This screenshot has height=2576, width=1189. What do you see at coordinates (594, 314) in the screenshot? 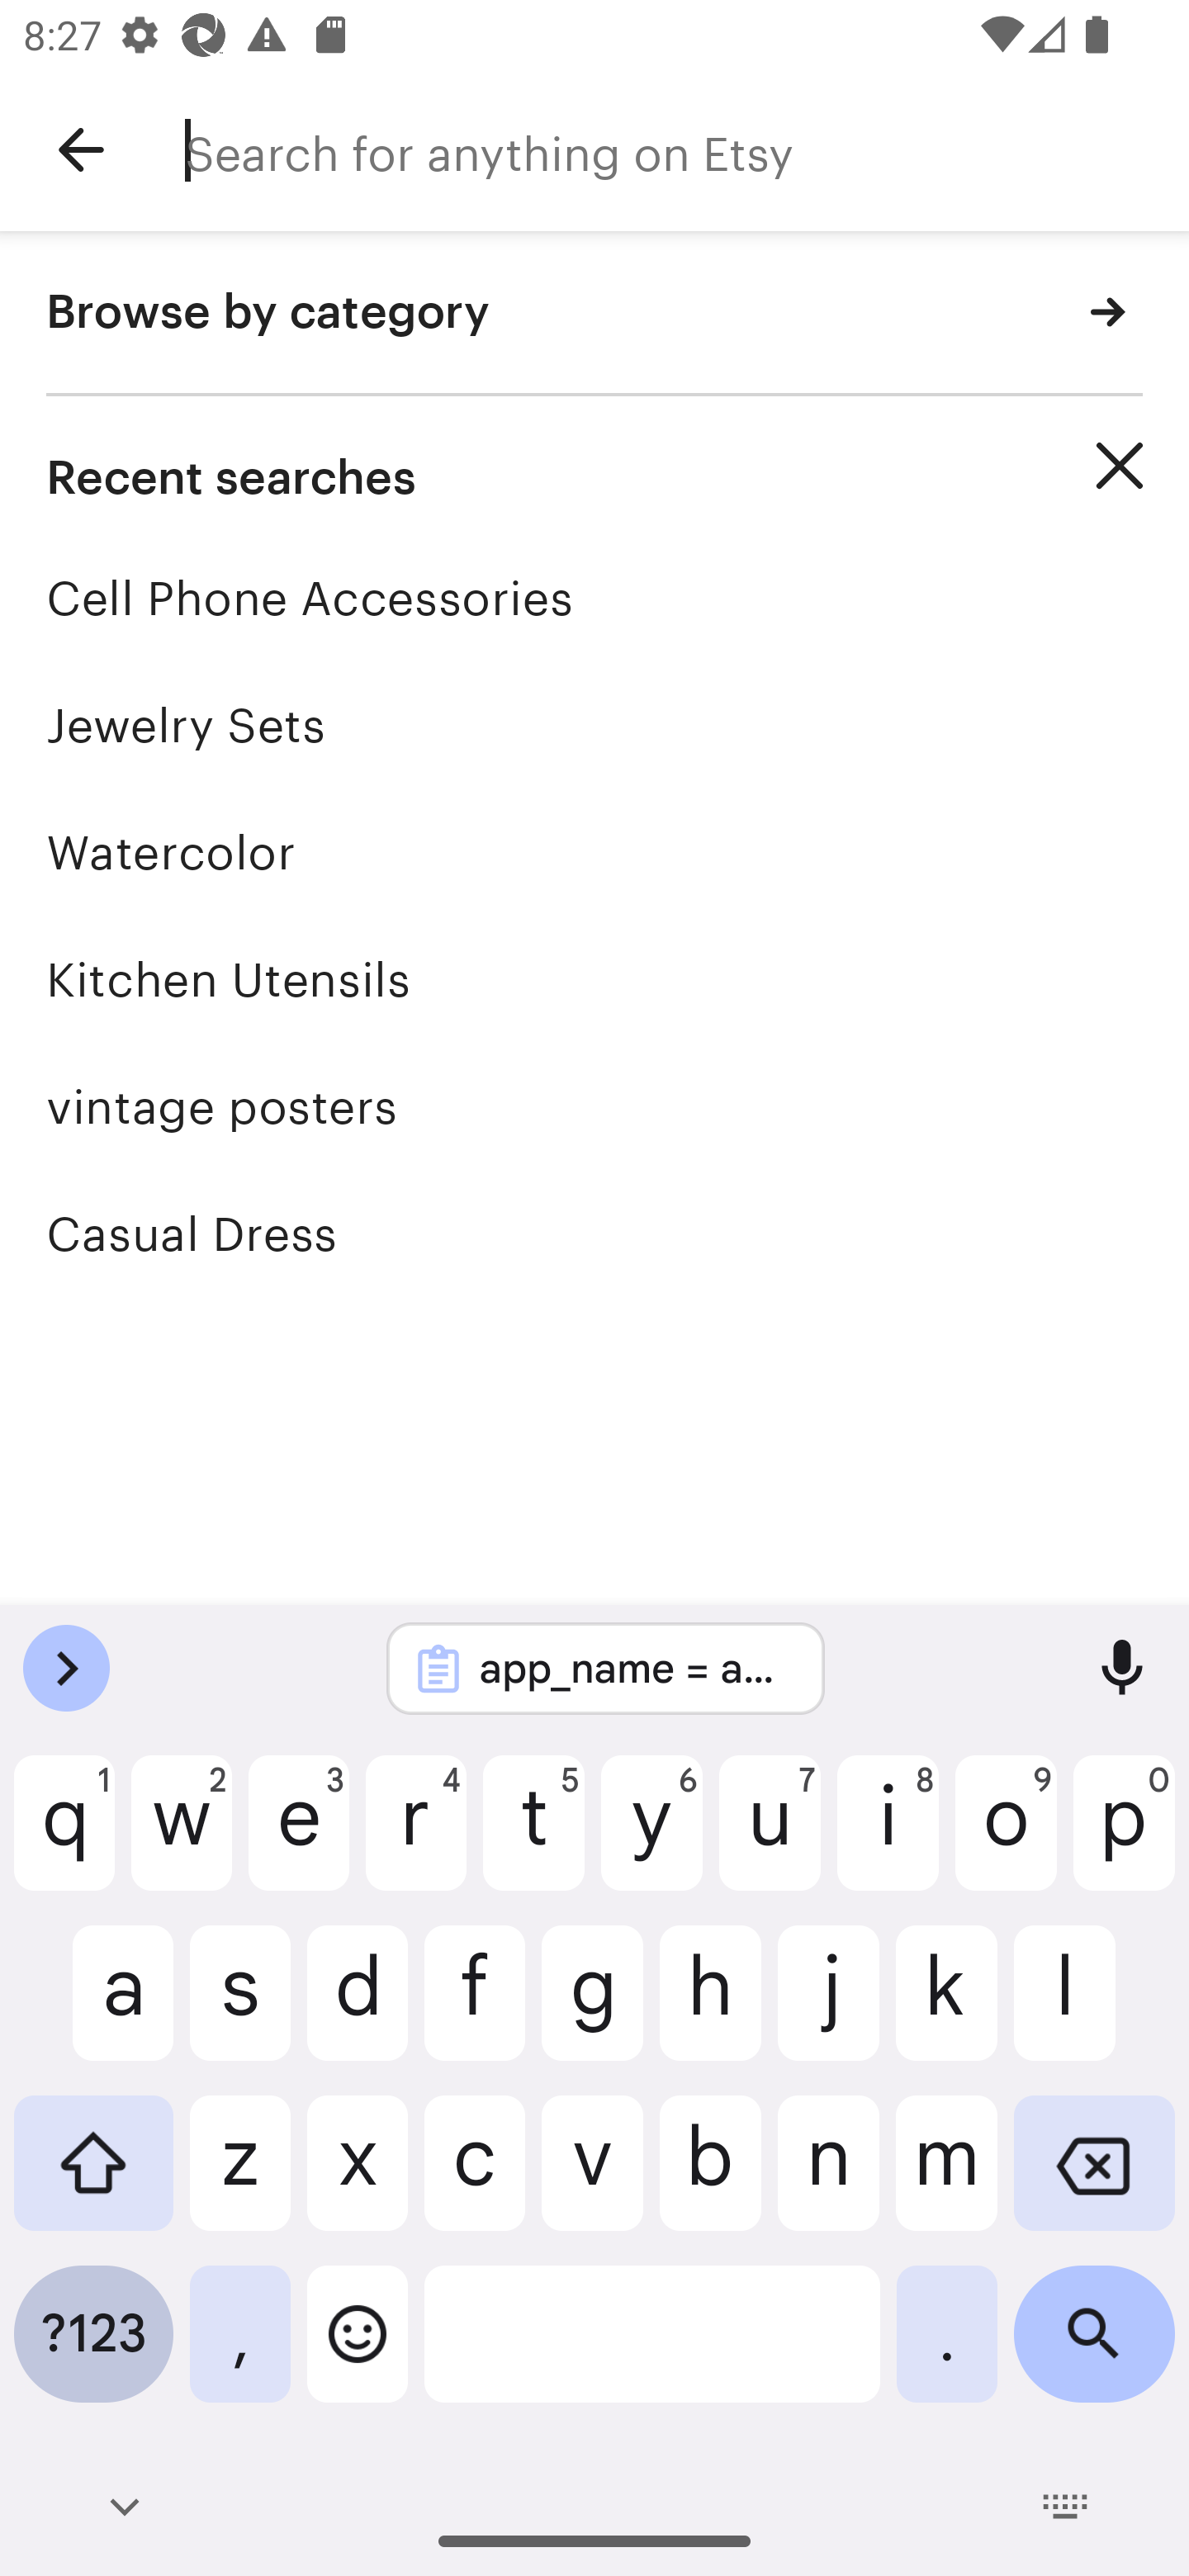
I see `Browse by category` at bounding box center [594, 314].